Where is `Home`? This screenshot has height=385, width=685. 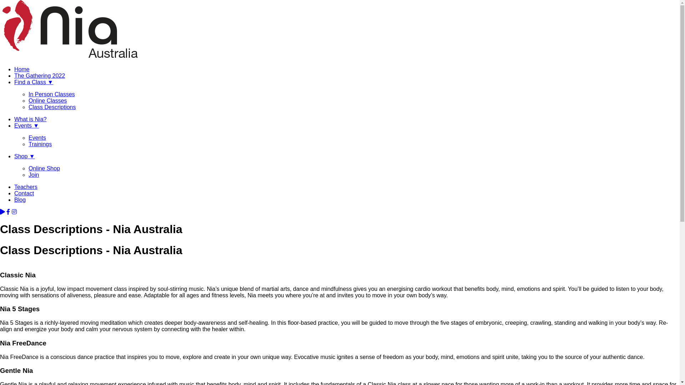
Home is located at coordinates (22, 69).